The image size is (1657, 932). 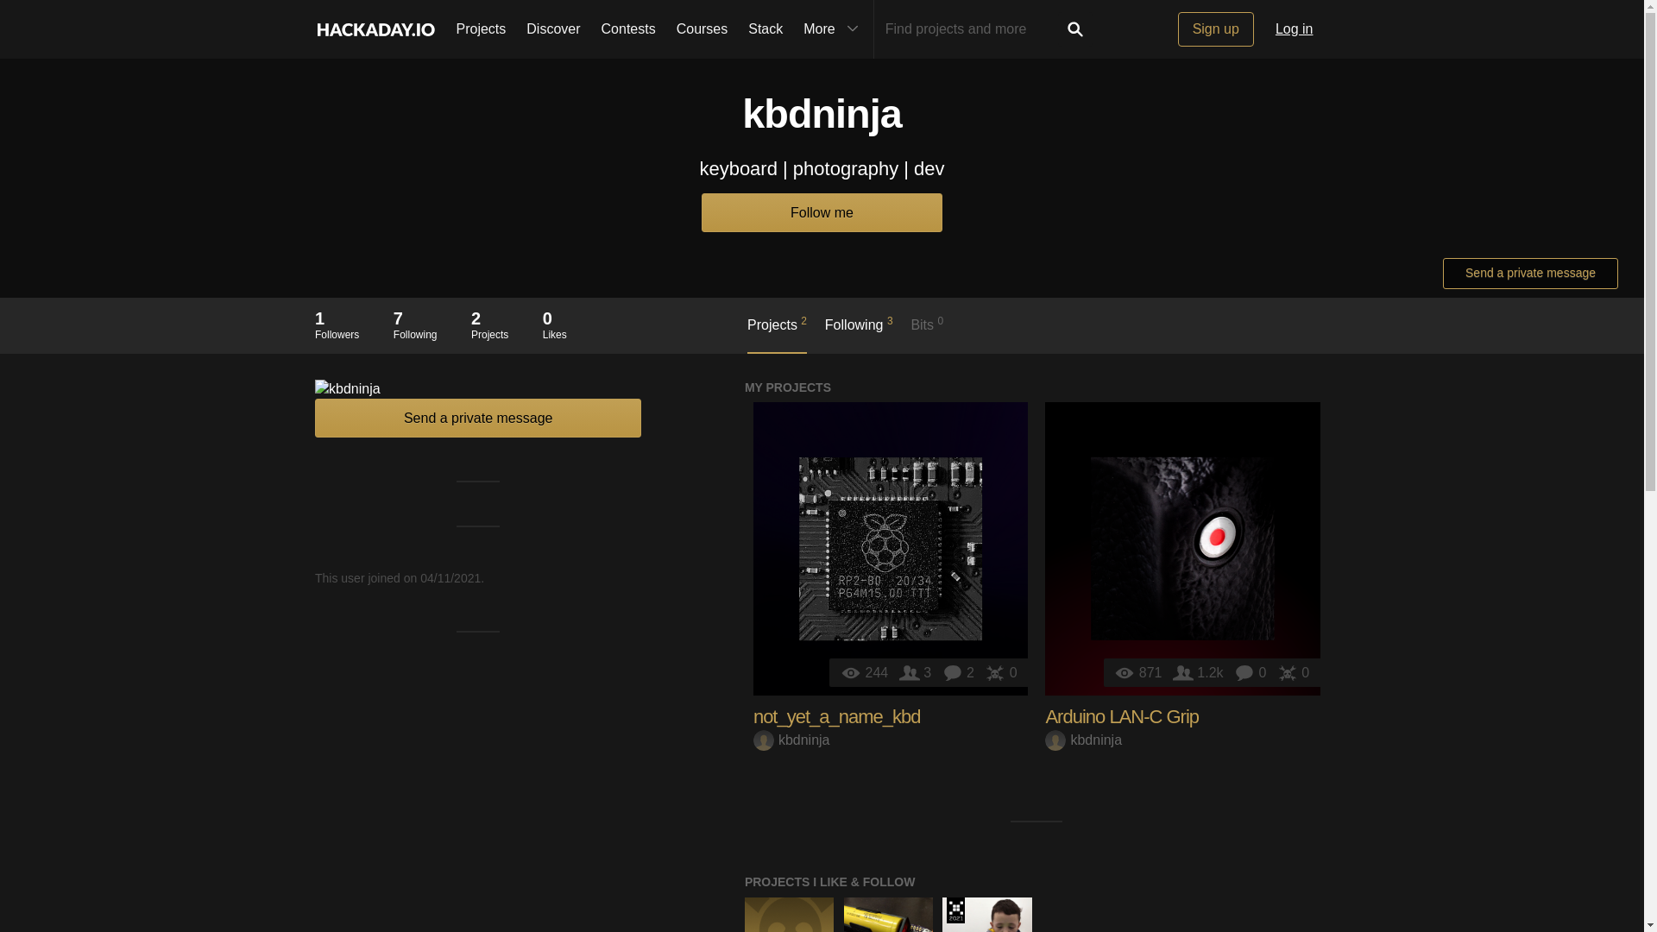 I want to click on kbdninja, so click(x=791, y=740).